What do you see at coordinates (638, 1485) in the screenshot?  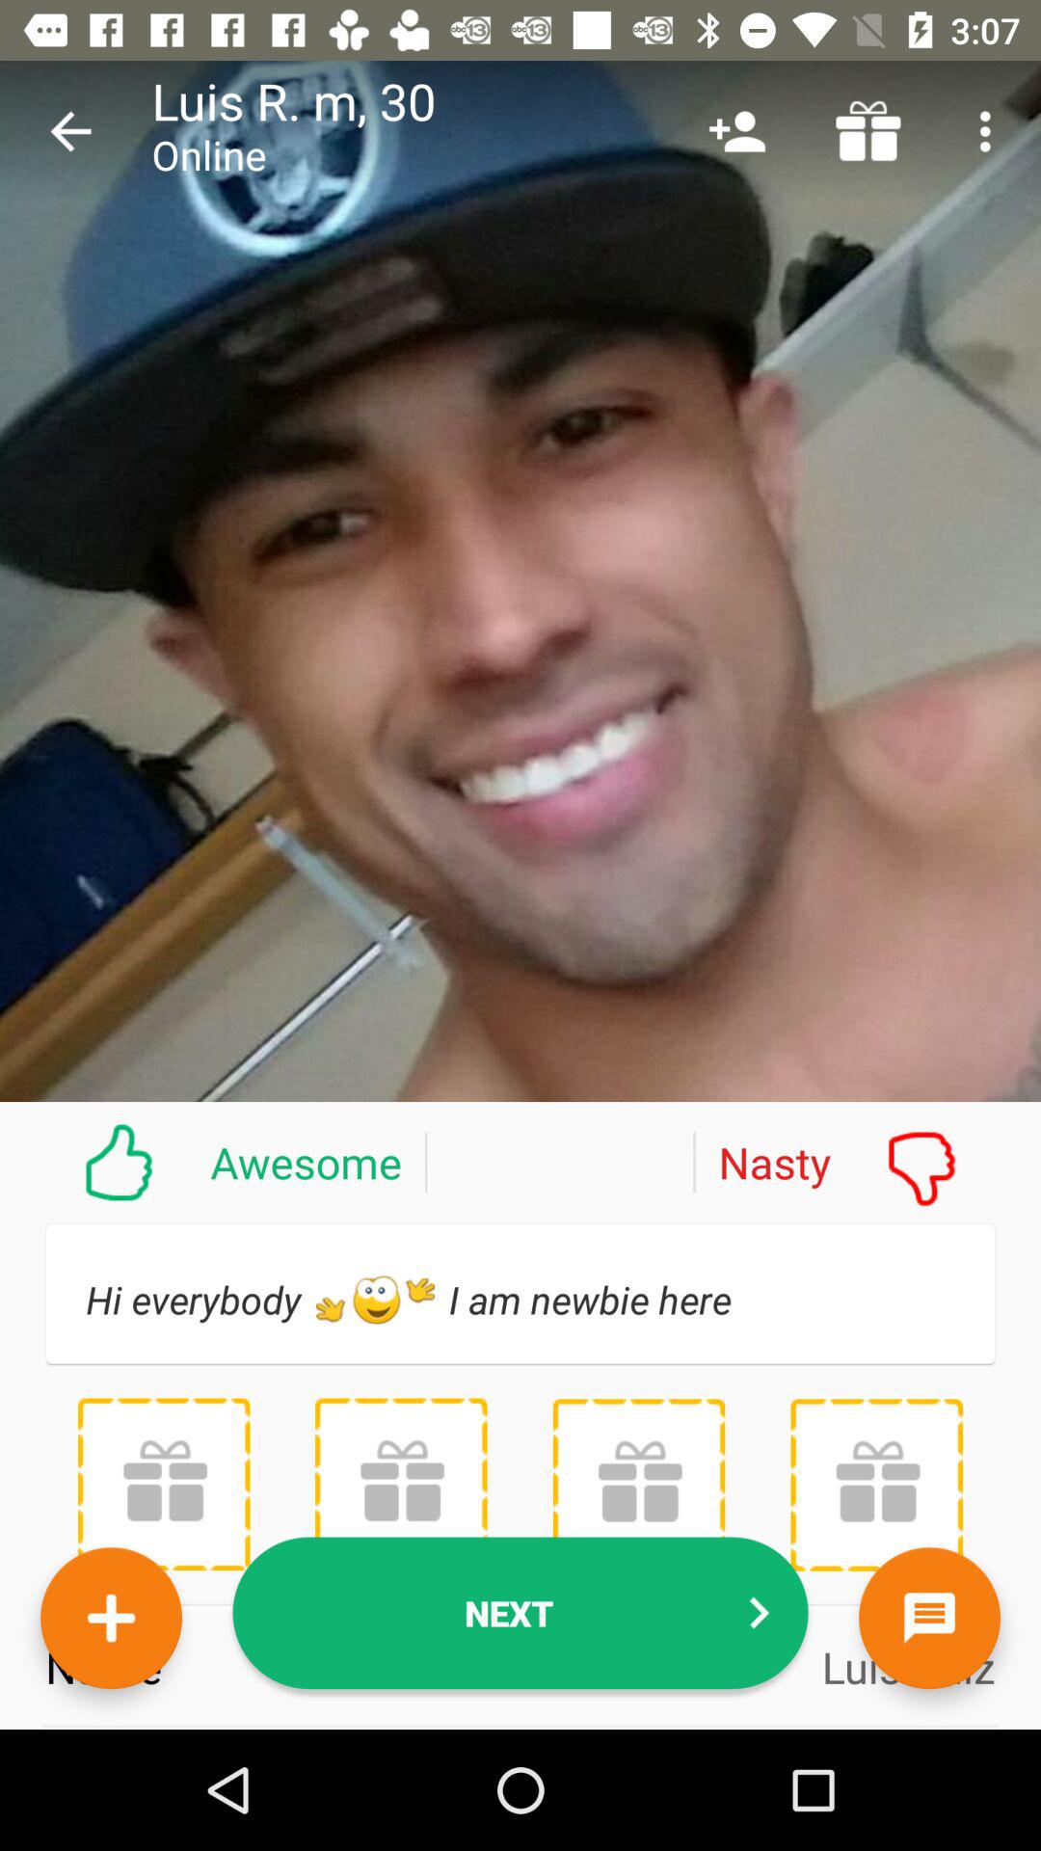 I see `press the icon above name` at bounding box center [638, 1485].